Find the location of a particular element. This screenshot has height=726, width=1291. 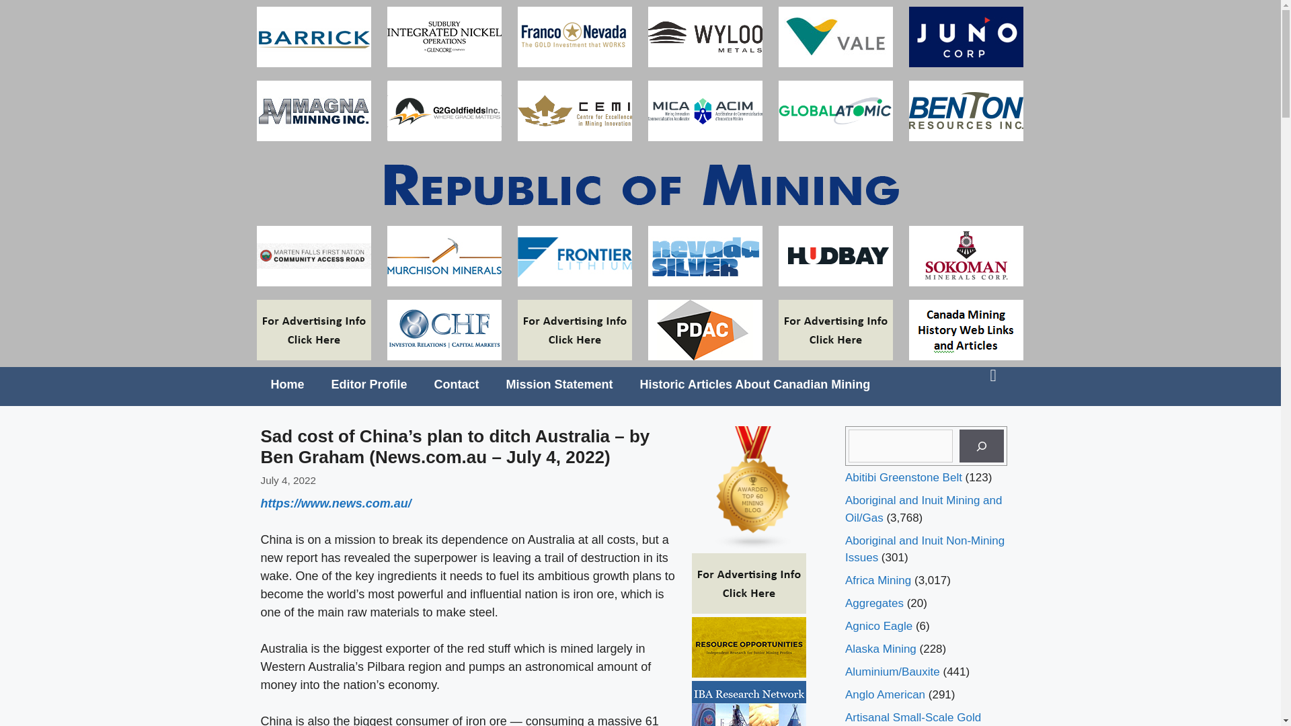

Home is located at coordinates (287, 385).